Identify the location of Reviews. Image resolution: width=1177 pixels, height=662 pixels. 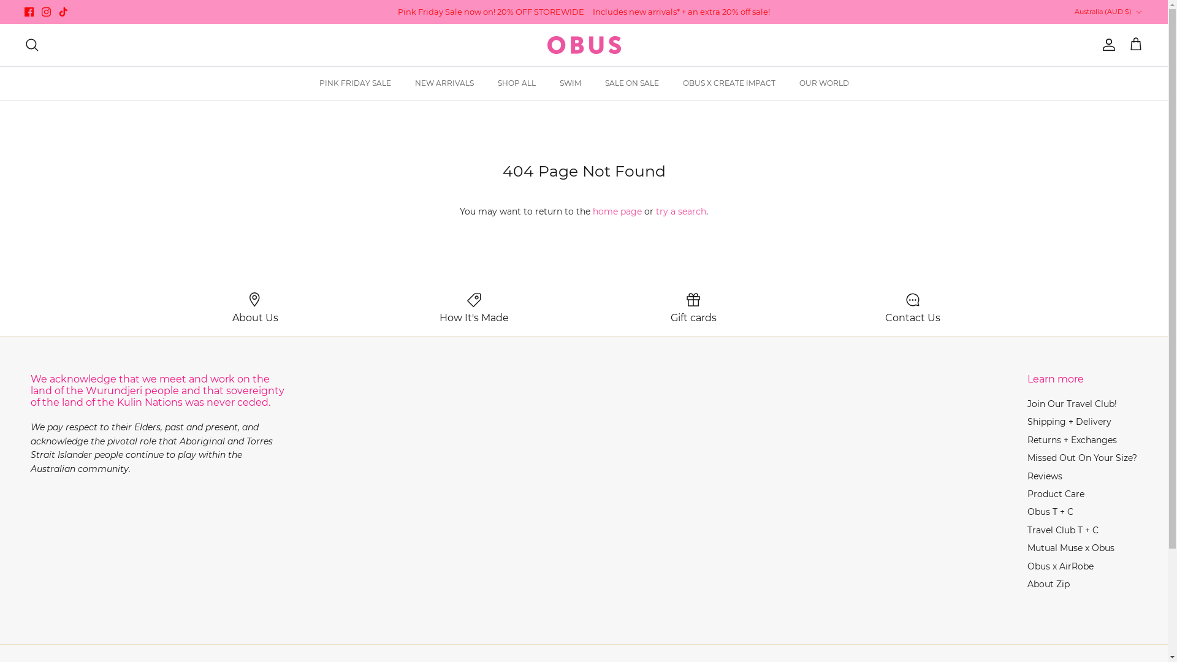
(1045, 476).